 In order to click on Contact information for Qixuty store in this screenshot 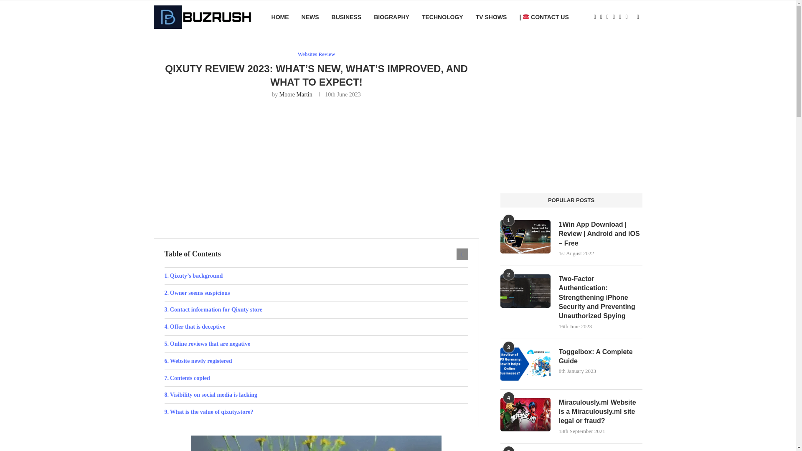, I will do `click(316, 310)`.